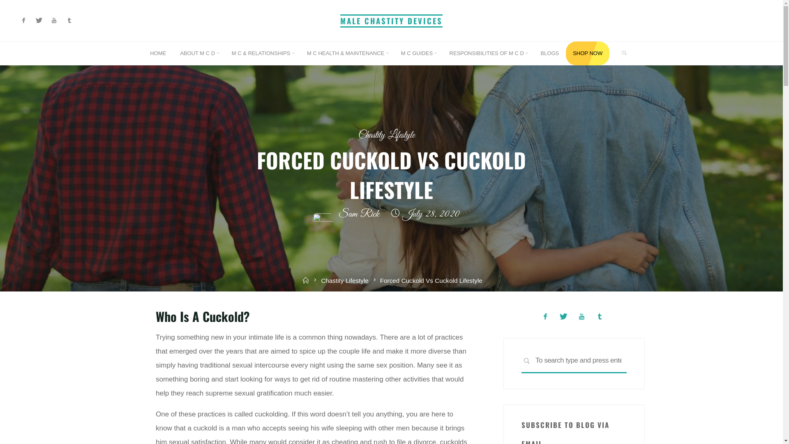 The height and width of the screenshot is (444, 789). I want to click on ABOUT M C D, so click(199, 53).